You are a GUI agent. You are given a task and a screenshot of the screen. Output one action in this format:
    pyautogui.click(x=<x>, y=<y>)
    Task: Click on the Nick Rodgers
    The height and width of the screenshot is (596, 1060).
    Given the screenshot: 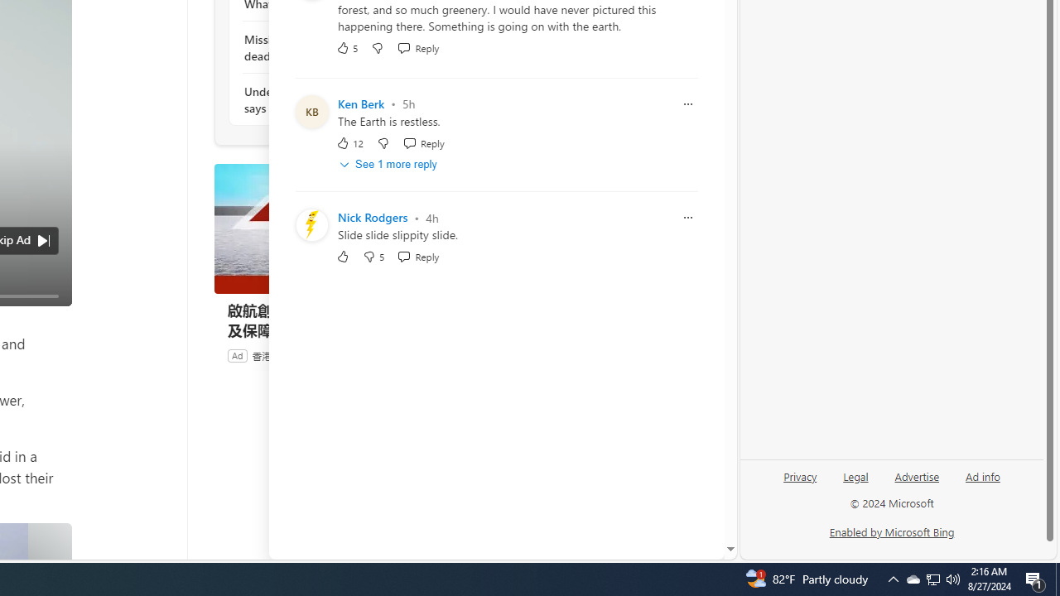 What is the action you would take?
    pyautogui.click(x=373, y=218)
    